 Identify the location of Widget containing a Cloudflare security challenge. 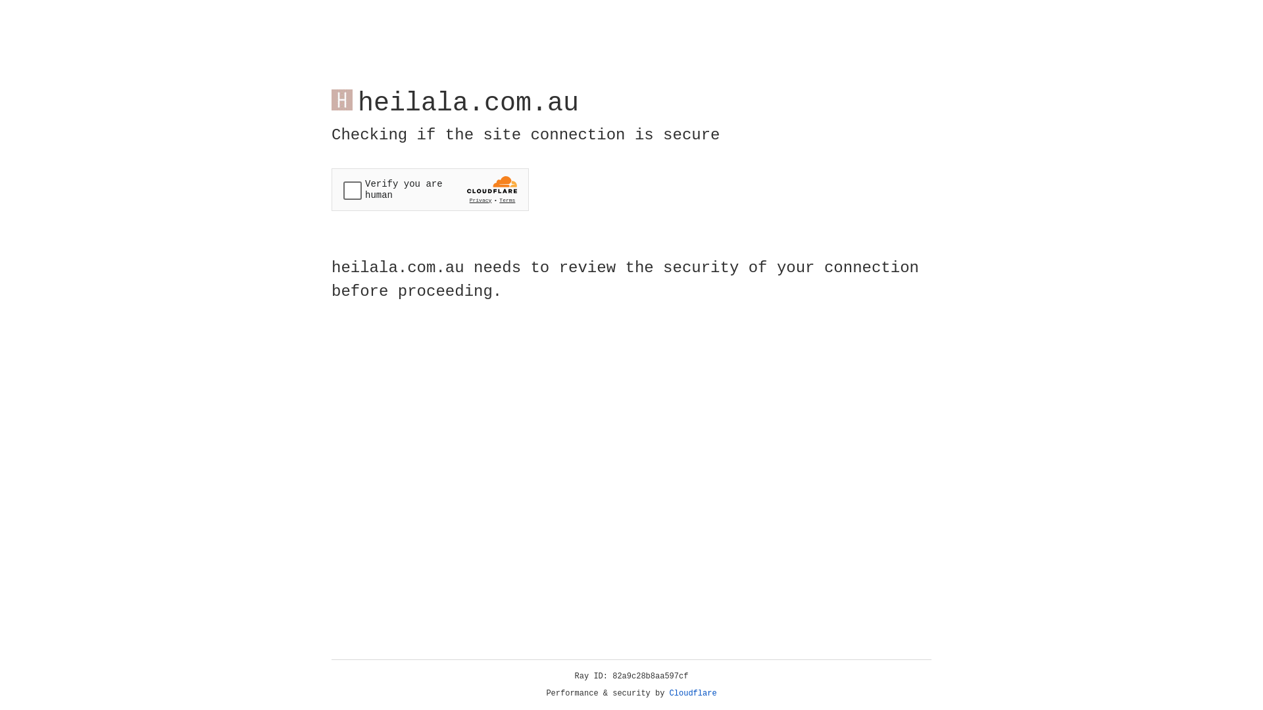
(430, 189).